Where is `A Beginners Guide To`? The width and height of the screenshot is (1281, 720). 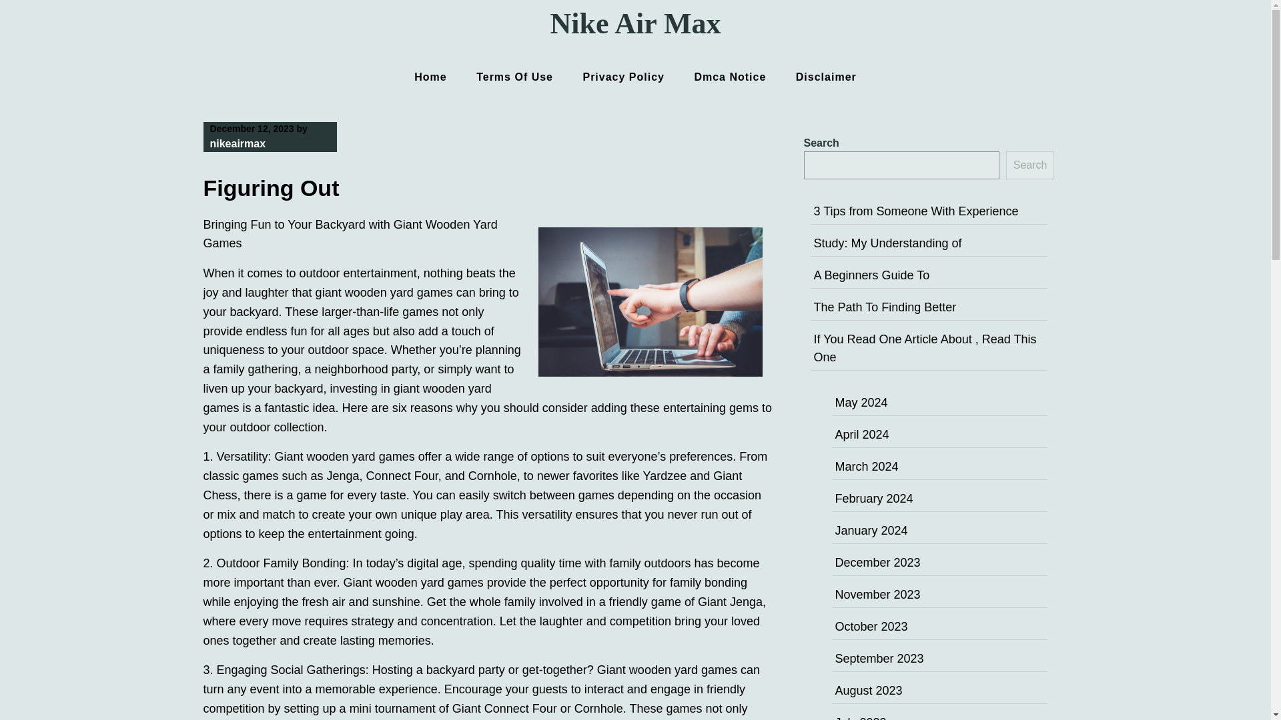 A Beginners Guide To is located at coordinates (871, 275).